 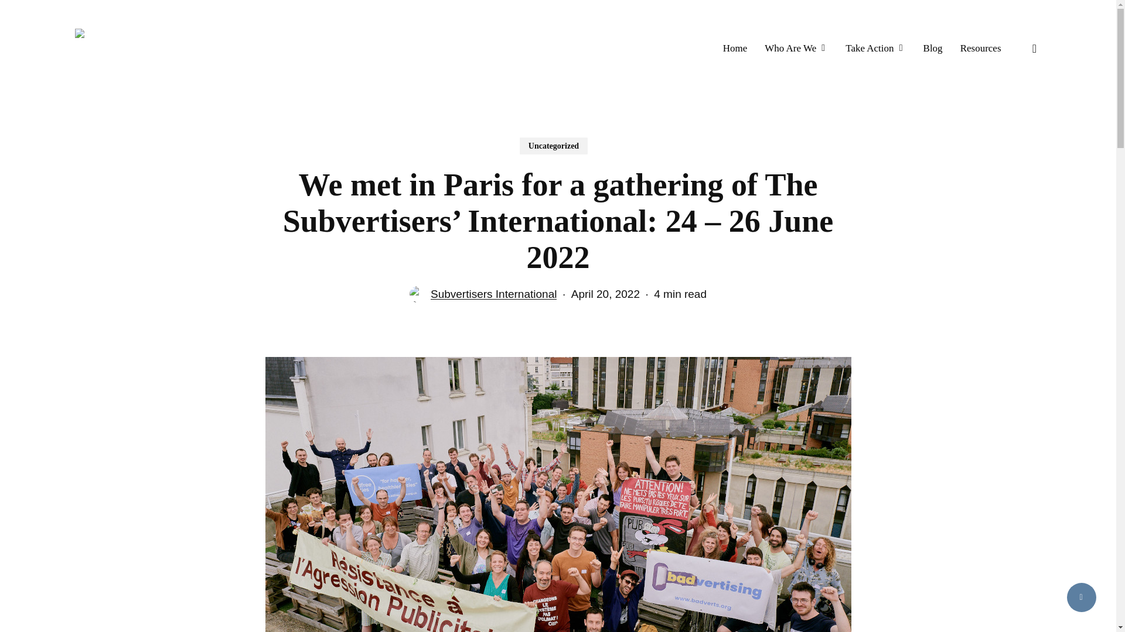 I want to click on Resources, so click(x=981, y=49).